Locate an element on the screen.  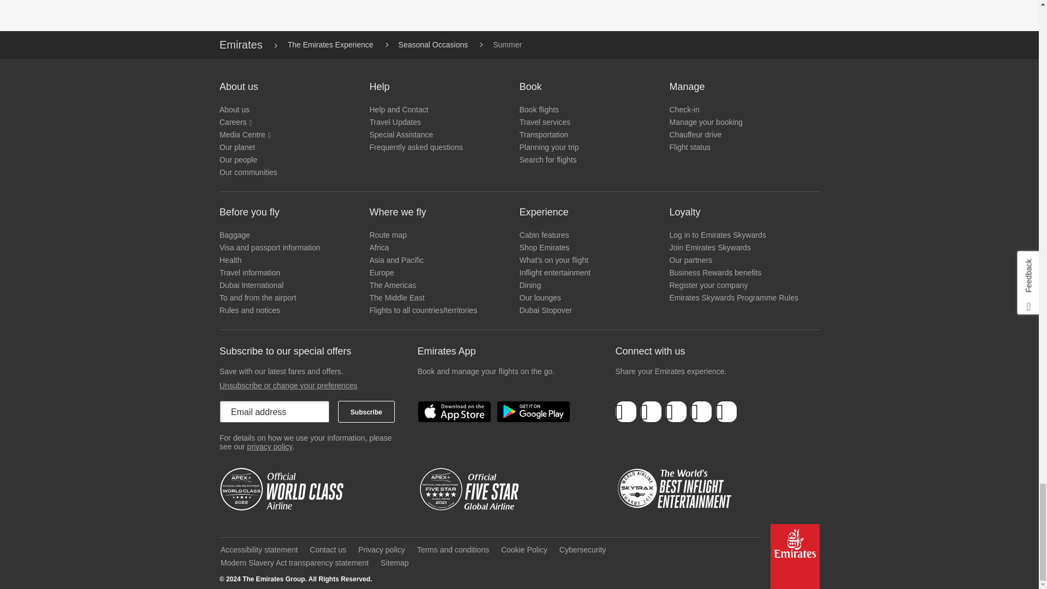
Unsubscribe or change your preferences is located at coordinates (288, 385).